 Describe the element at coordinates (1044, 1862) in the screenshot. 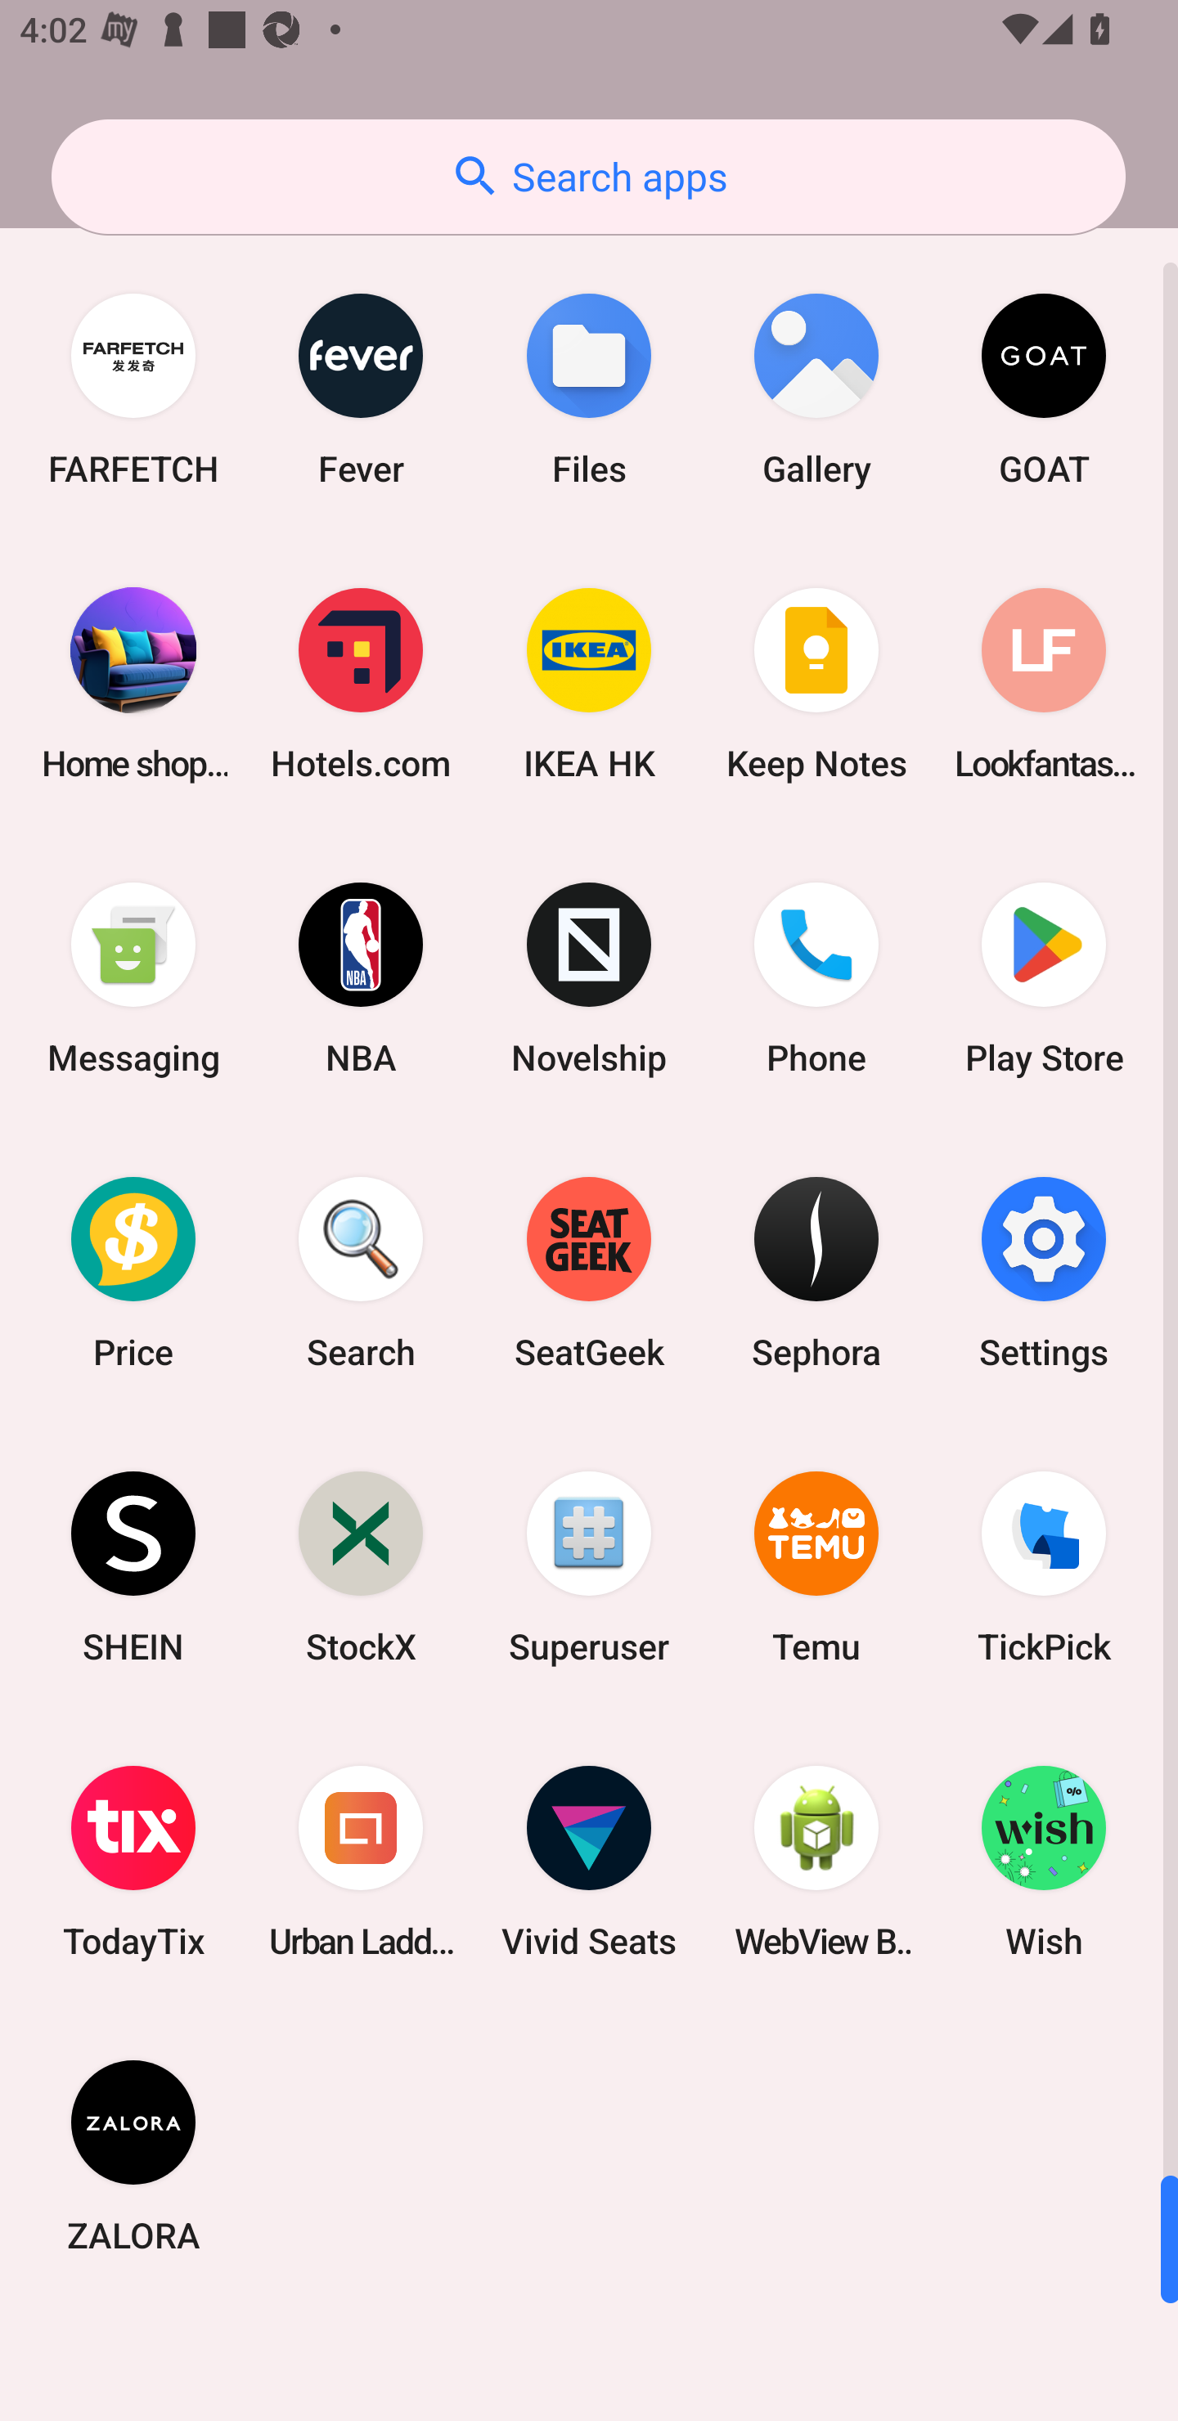

I see `Wish` at that location.